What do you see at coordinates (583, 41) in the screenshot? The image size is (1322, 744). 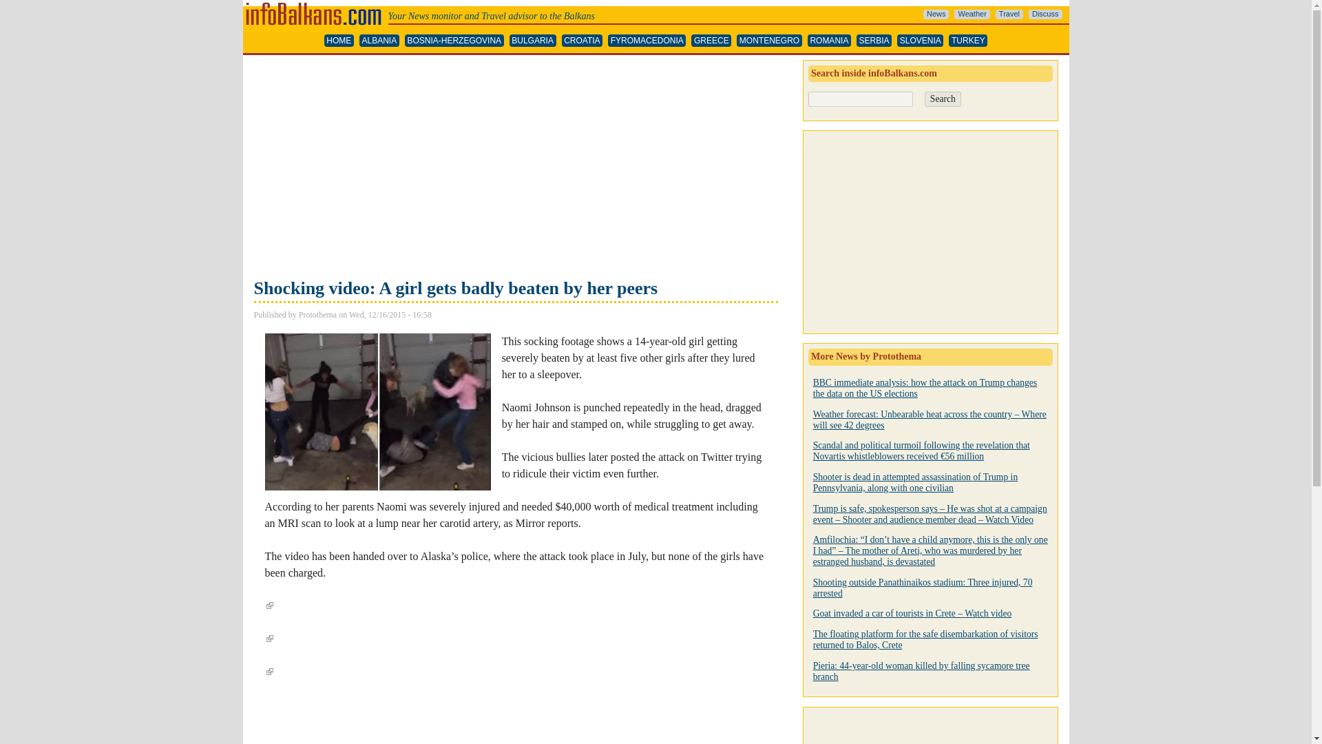 I see `CROATIA` at bounding box center [583, 41].